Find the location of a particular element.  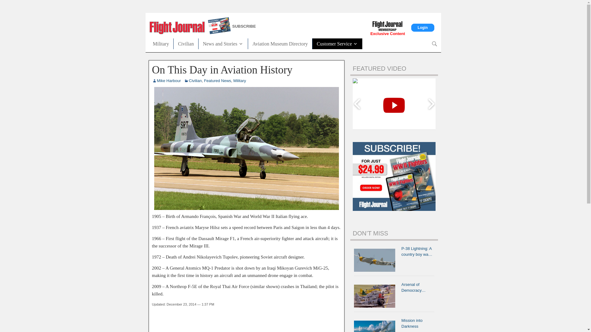

Login is located at coordinates (423, 27).